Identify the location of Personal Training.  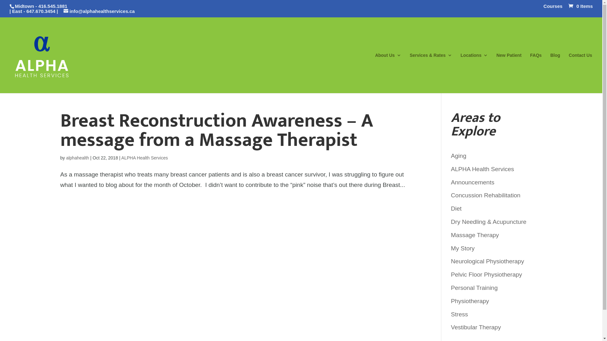
(474, 288).